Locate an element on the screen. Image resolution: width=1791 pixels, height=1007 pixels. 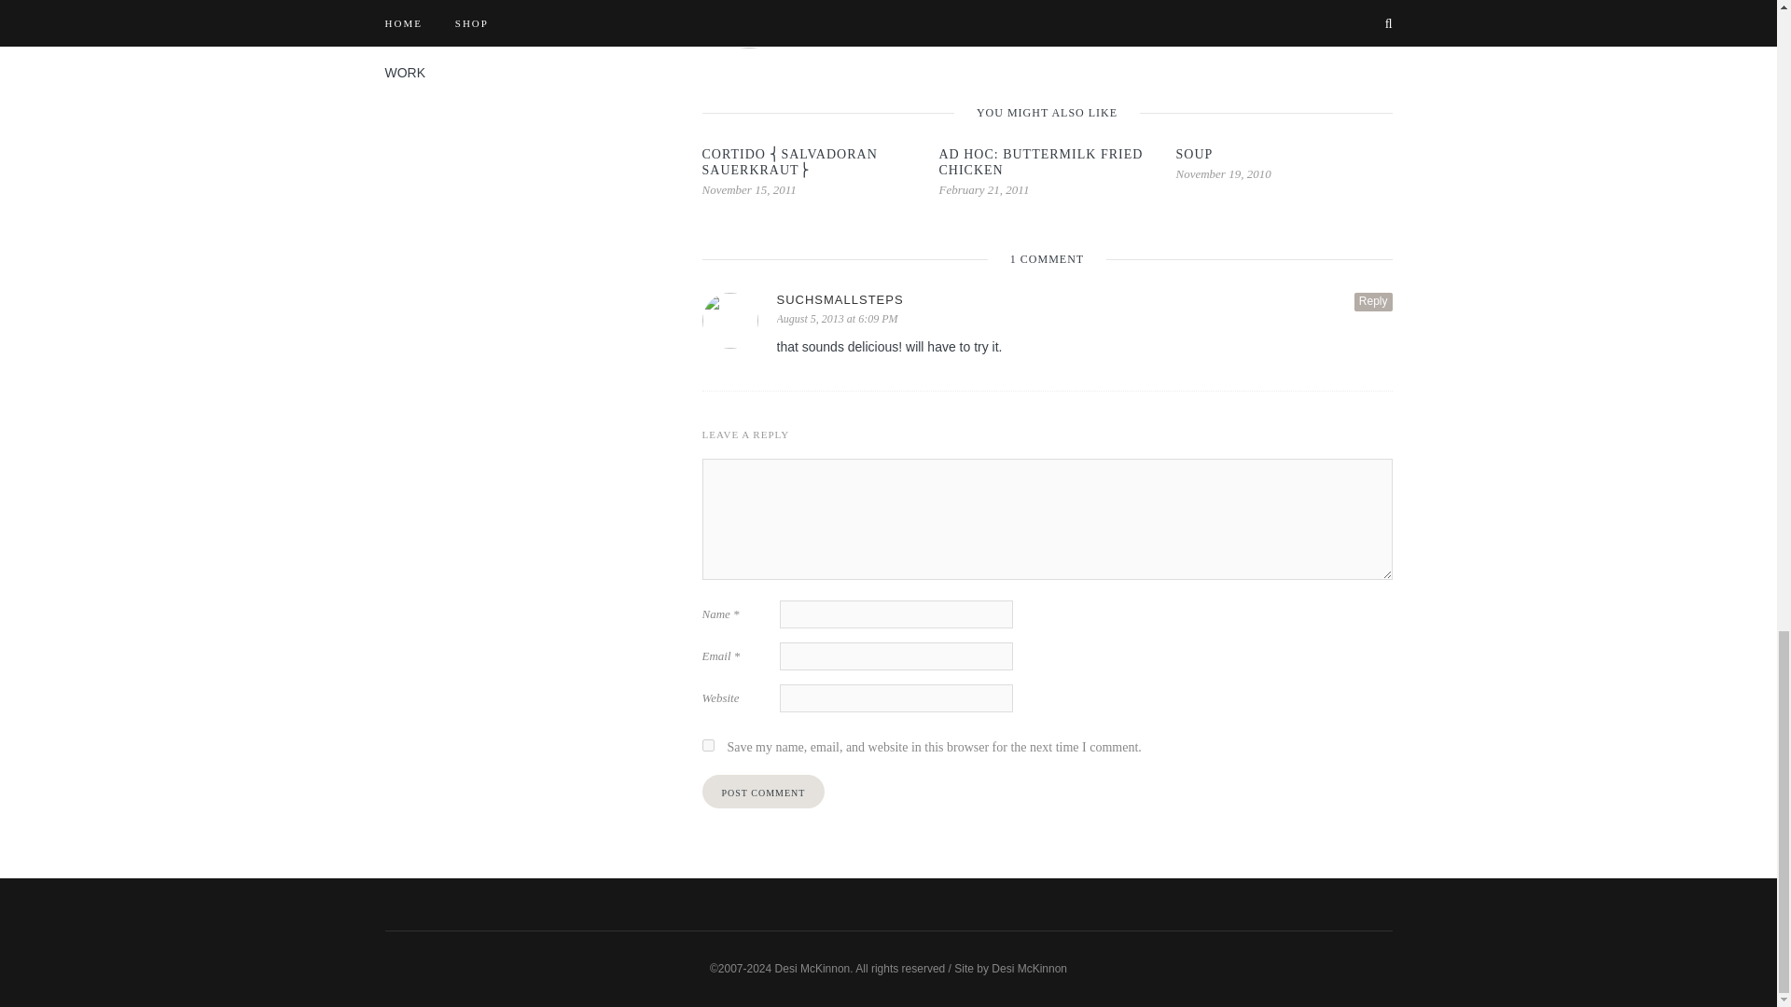
WORK is located at coordinates (405, 73).